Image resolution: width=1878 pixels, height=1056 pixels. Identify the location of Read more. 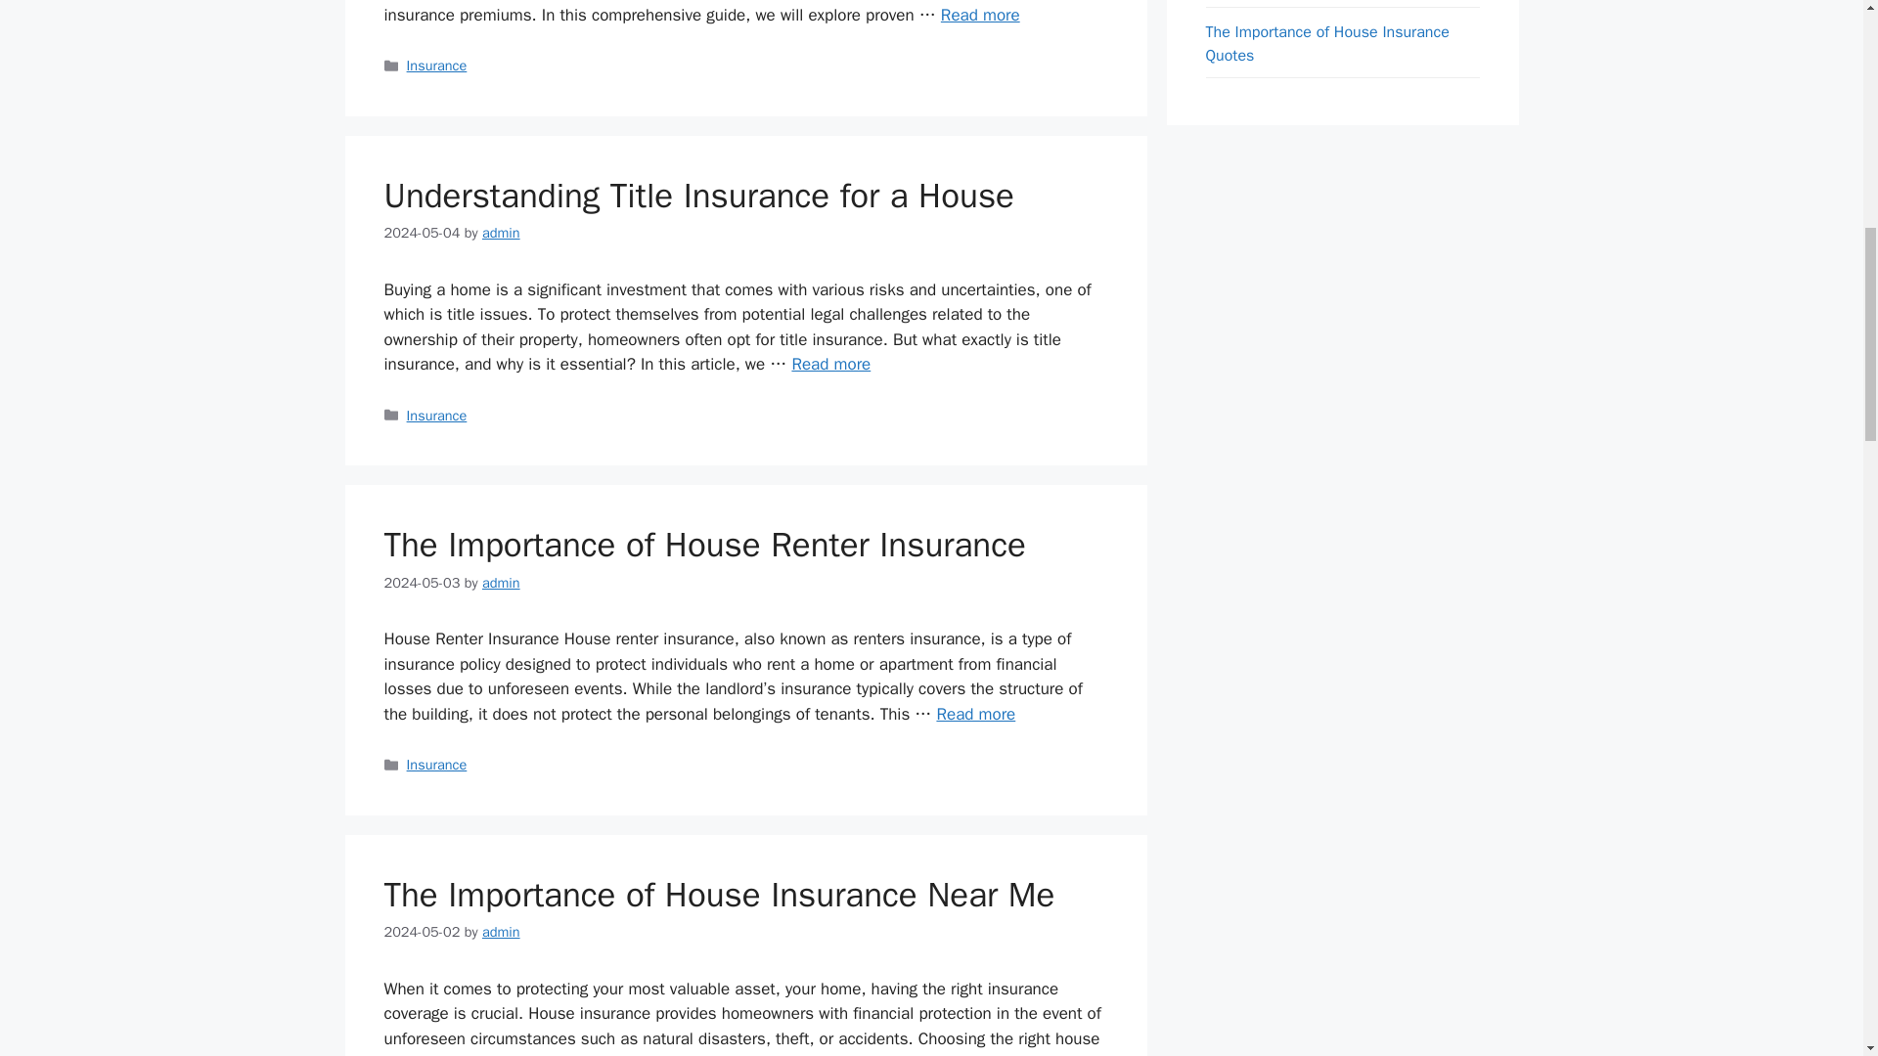
(968, 1054).